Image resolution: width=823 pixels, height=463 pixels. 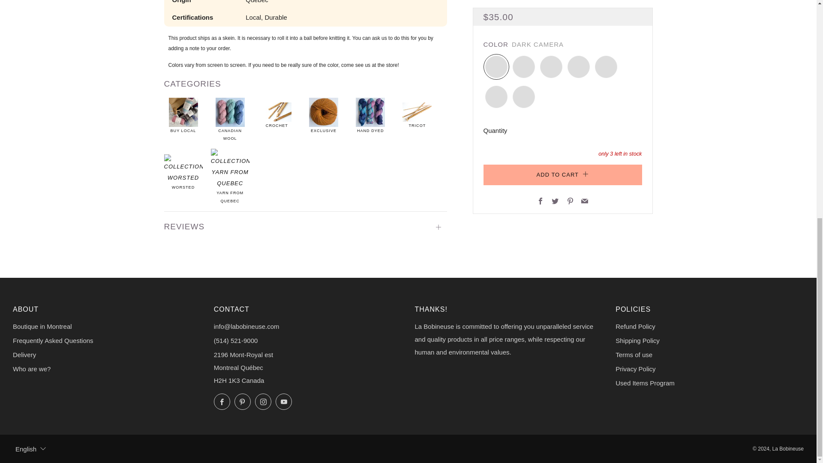 What do you see at coordinates (183, 168) in the screenshot?
I see `Worsted` at bounding box center [183, 168].